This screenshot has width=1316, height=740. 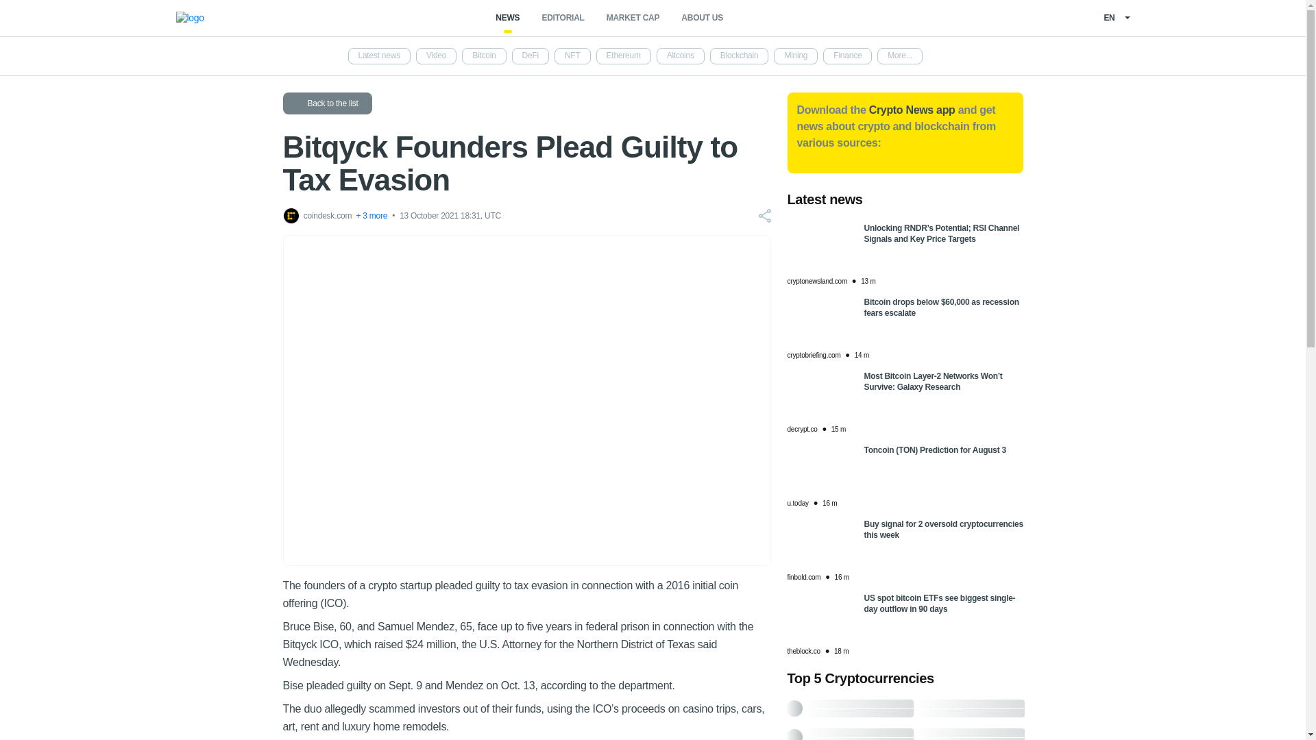 What do you see at coordinates (702, 18) in the screenshot?
I see `ABOUT US` at bounding box center [702, 18].